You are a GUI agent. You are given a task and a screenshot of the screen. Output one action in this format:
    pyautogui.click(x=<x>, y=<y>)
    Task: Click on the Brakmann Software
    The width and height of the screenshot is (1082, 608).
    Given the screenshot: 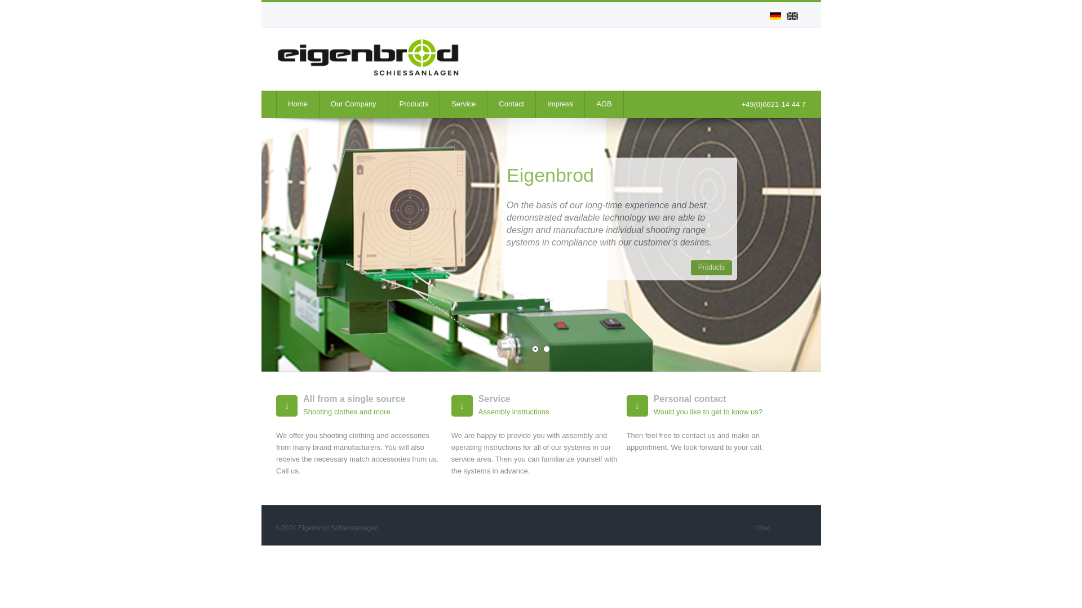 What is the action you would take?
    pyautogui.click(x=764, y=528)
    